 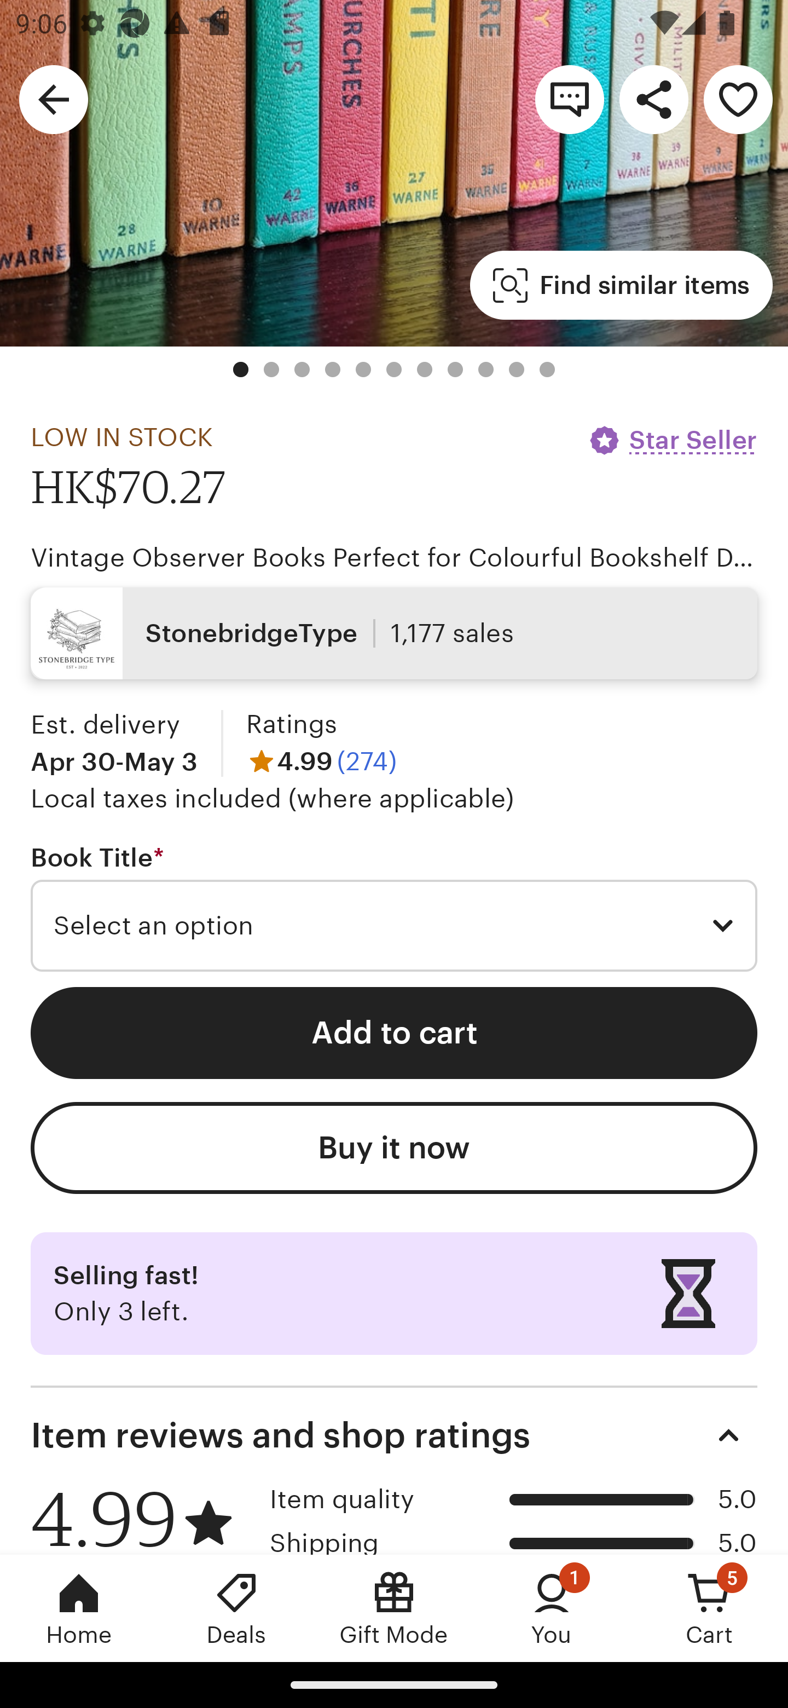 I want to click on Buy it now, so click(x=394, y=1147).